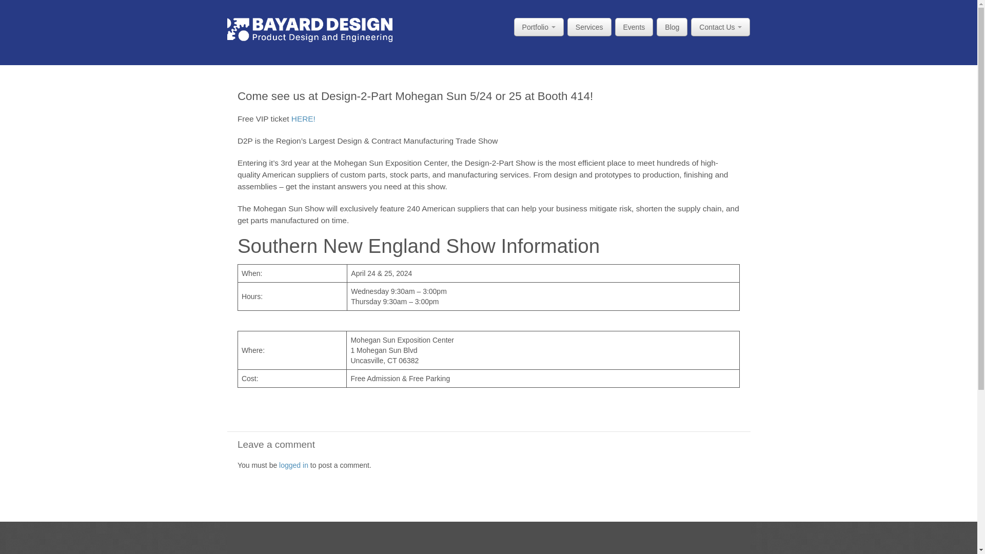 The width and height of the screenshot is (985, 554). What do you see at coordinates (303, 118) in the screenshot?
I see `HERE` at bounding box center [303, 118].